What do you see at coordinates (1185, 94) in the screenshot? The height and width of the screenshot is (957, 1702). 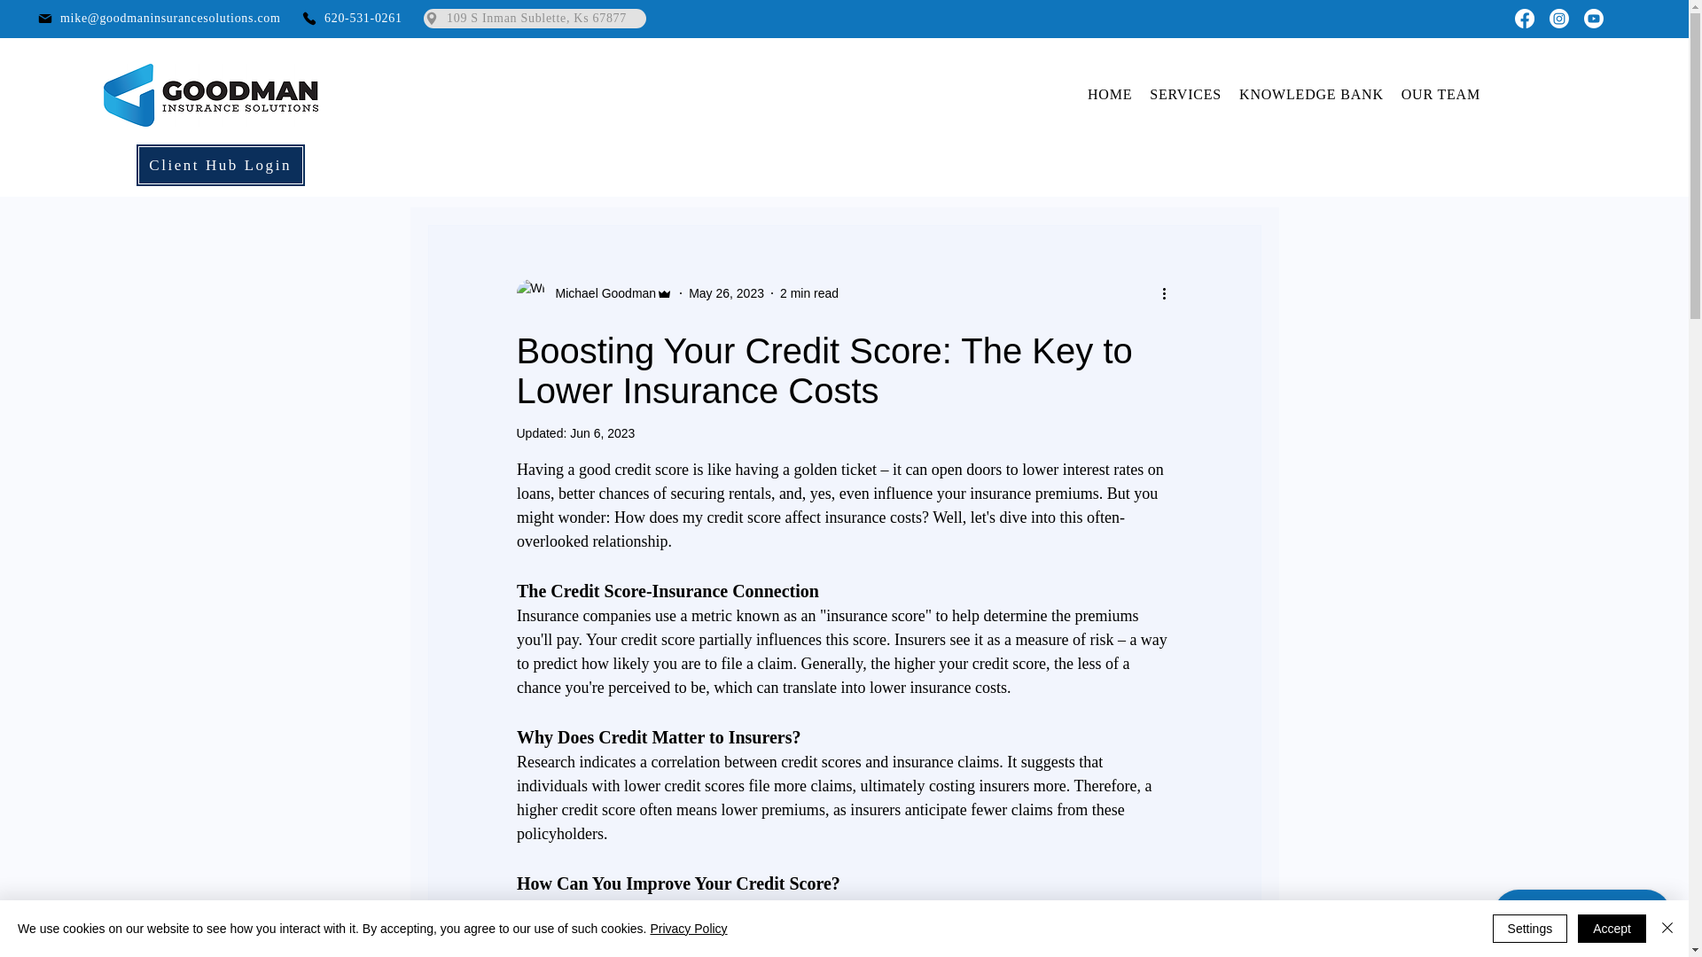 I see `SERVICES` at bounding box center [1185, 94].